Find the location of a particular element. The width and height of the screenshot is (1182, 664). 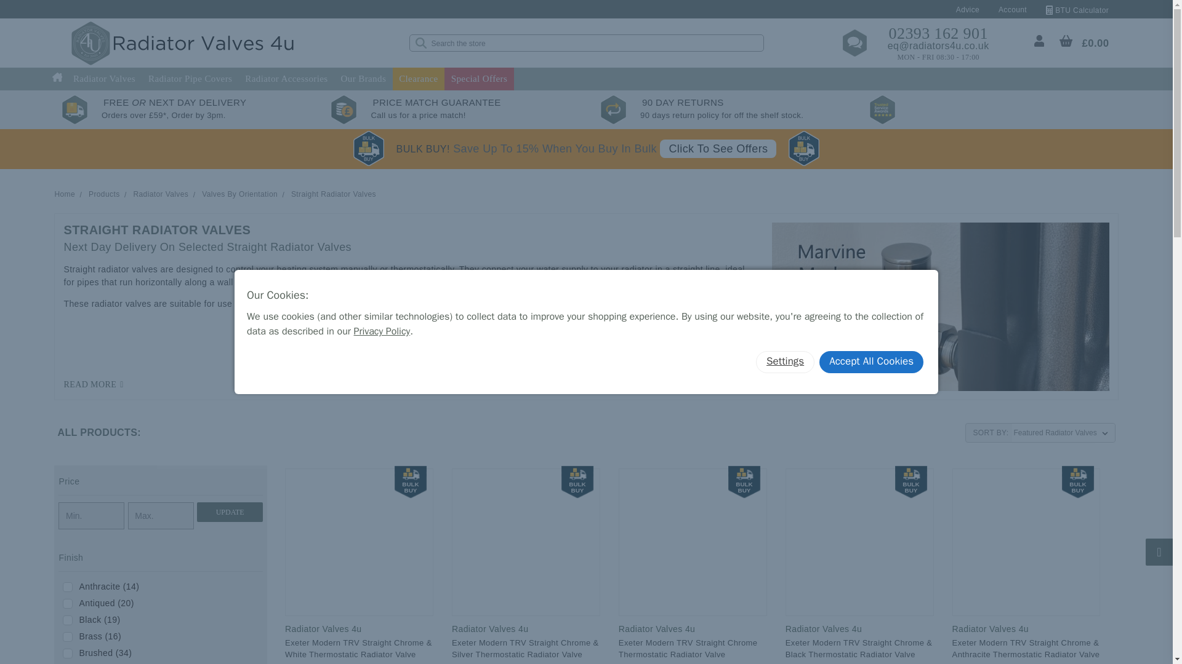

Radiator Valves is located at coordinates (103, 79).